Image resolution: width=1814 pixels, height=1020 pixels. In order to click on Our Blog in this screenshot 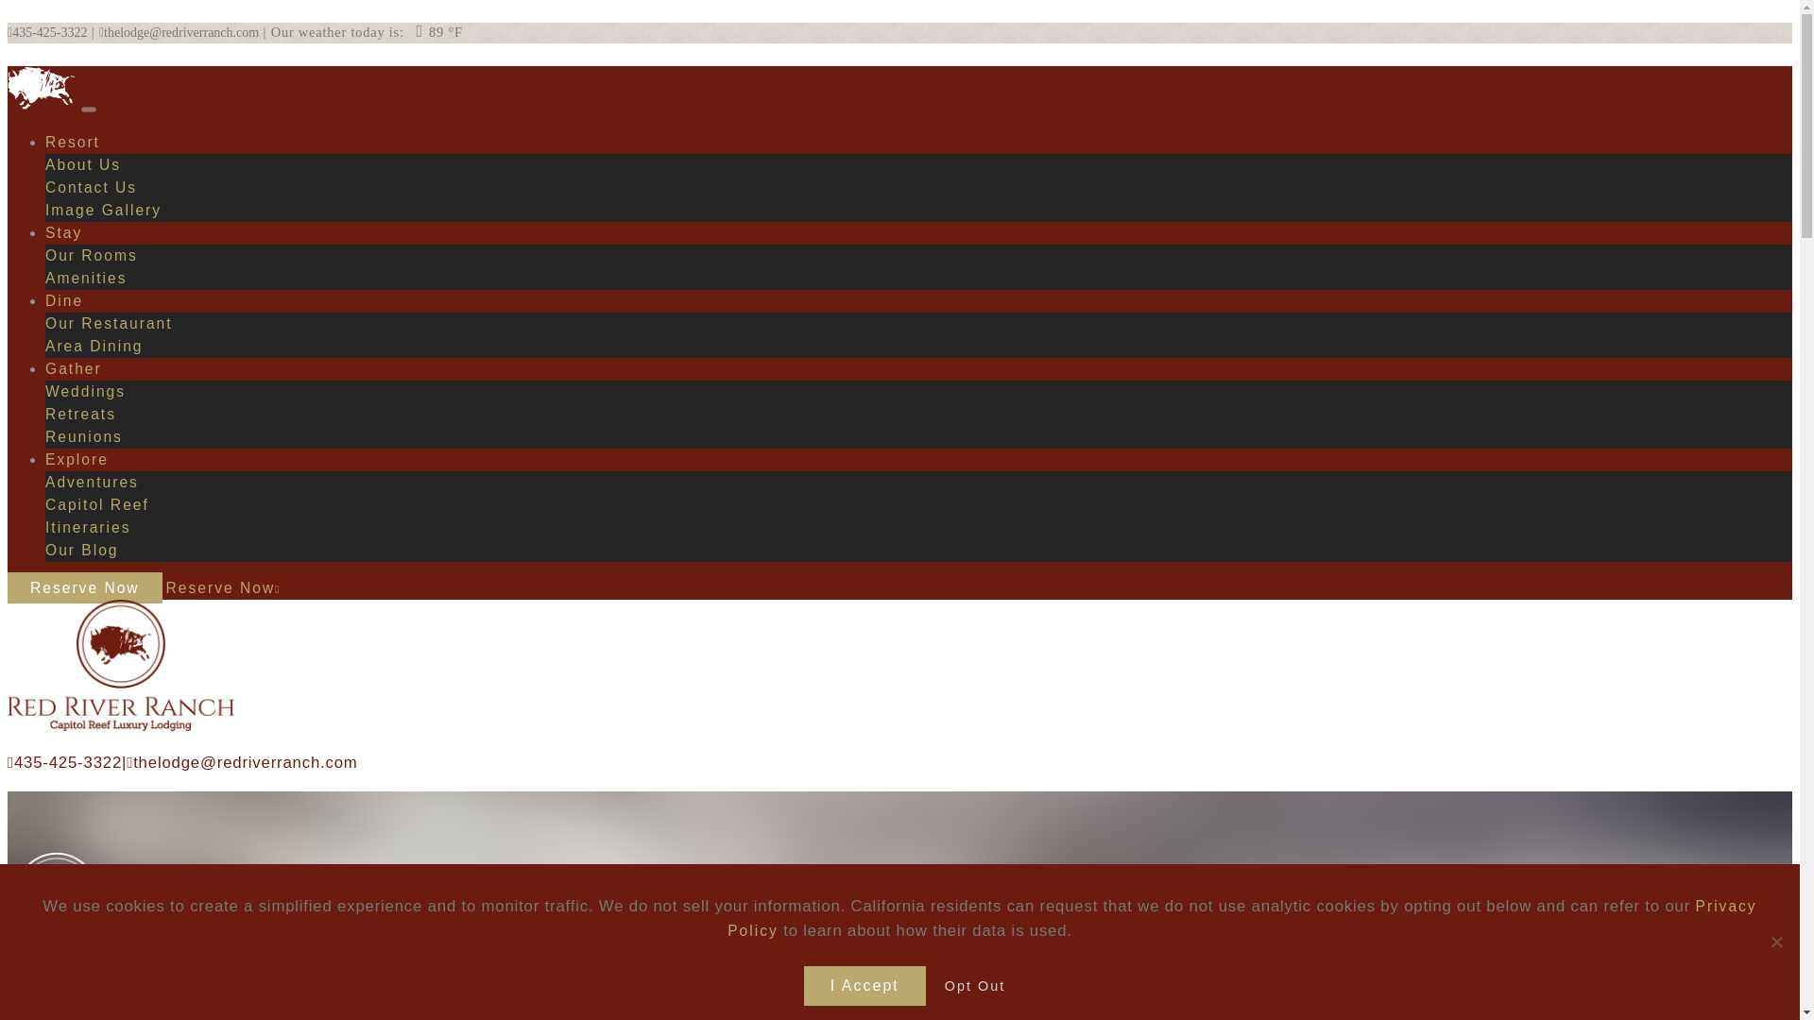, I will do `click(82, 550)`.